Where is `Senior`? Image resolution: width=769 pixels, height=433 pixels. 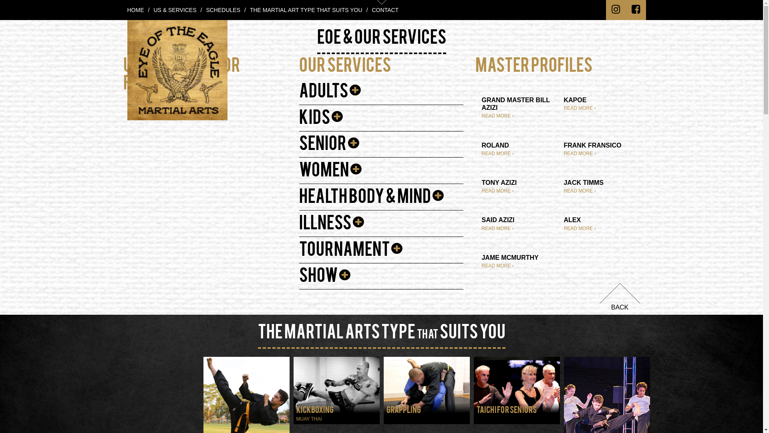 Senior is located at coordinates (330, 147).